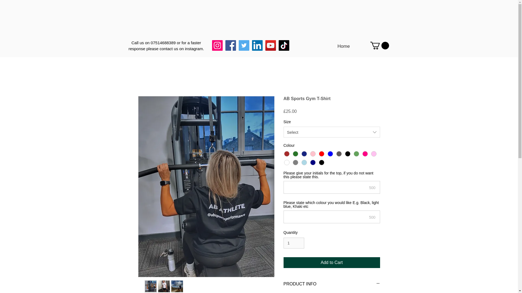 This screenshot has height=293, width=522. What do you see at coordinates (294, 243) in the screenshot?
I see `1` at bounding box center [294, 243].